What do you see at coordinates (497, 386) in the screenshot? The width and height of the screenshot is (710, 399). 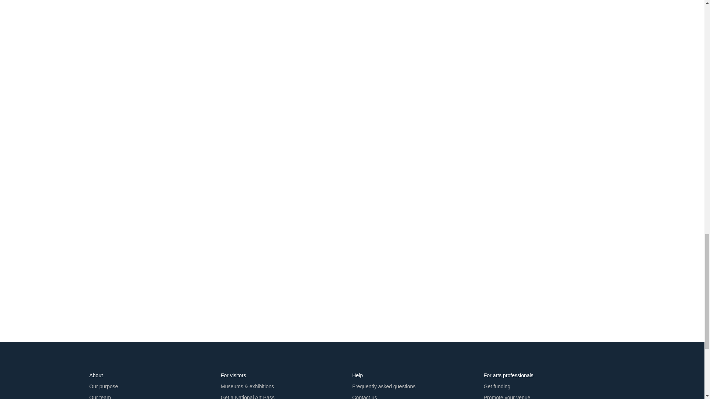 I see `Get funding` at bounding box center [497, 386].